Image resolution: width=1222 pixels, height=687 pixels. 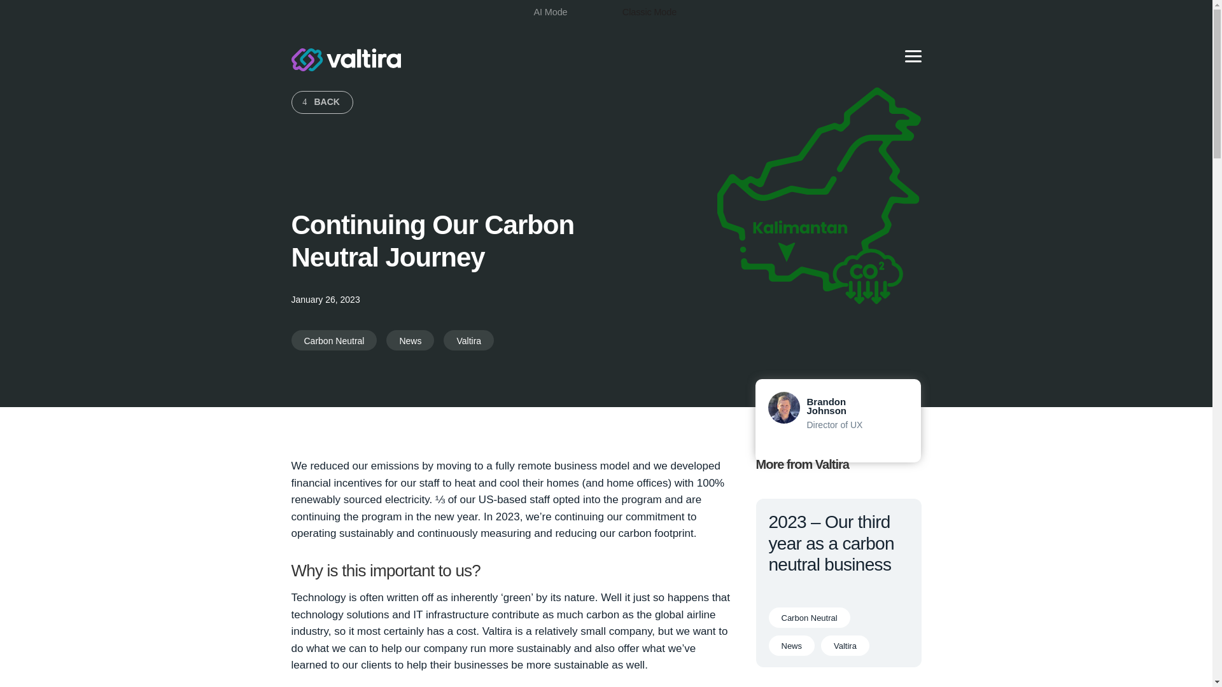 I want to click on Brandon Johnson, so click(x=826, y=406).